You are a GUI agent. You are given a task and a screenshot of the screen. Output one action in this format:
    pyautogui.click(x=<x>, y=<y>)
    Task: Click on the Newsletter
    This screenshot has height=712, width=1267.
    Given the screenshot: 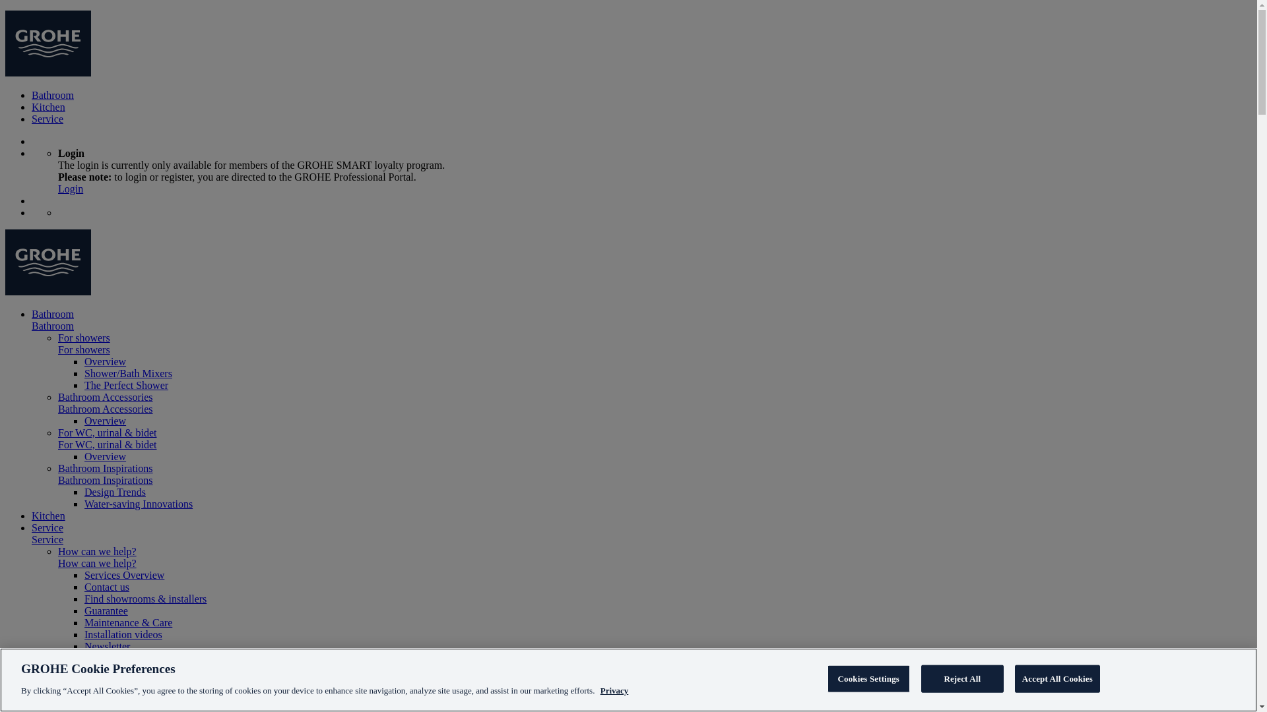 What is the action you would take?
    pyautogui.click(x=107, y=646)
    